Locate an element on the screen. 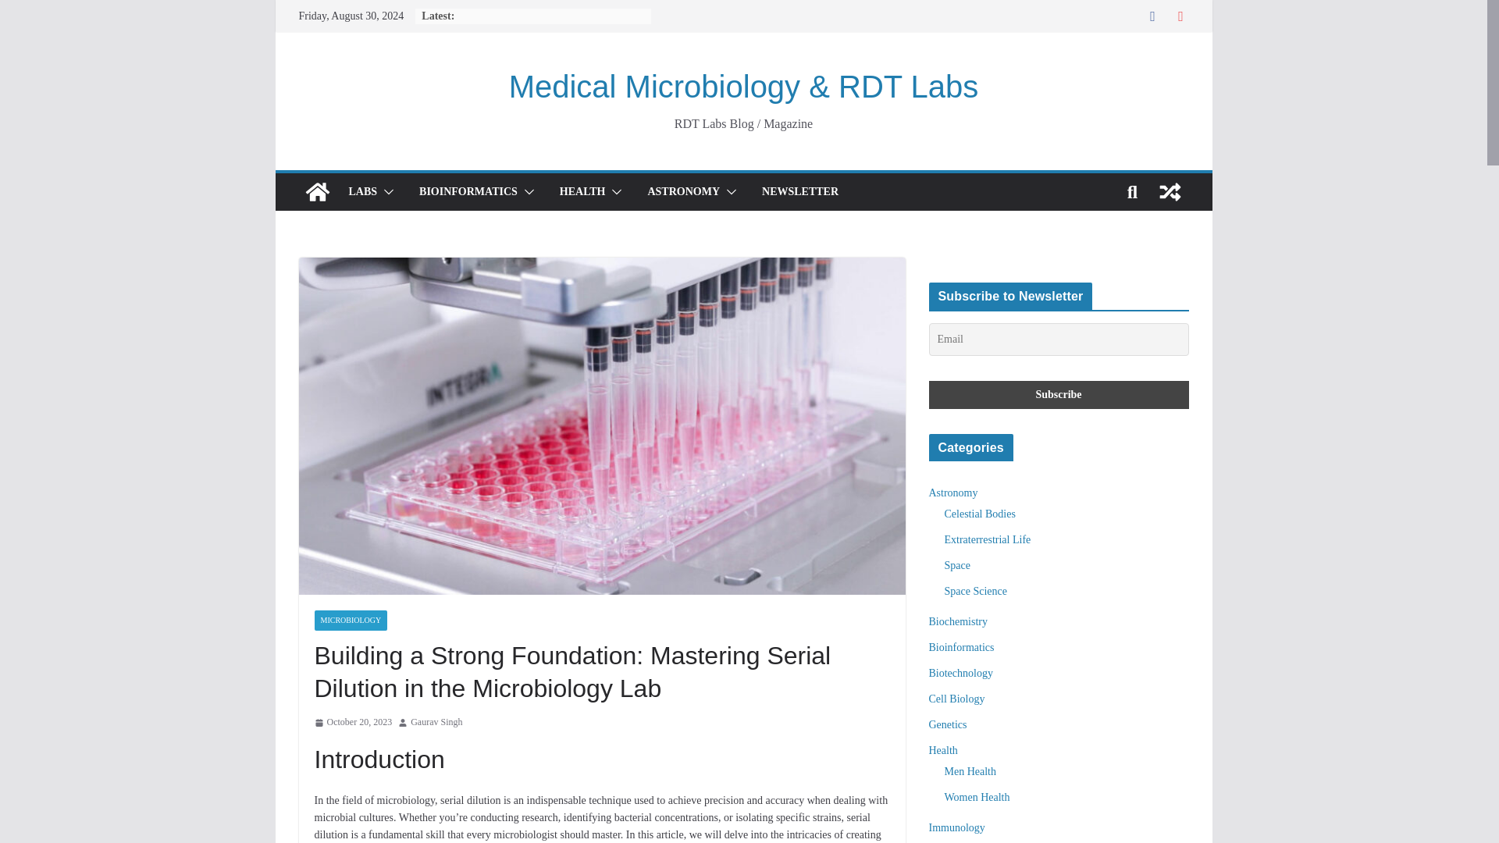  Subscribe is located at coordinates (1059, 395).